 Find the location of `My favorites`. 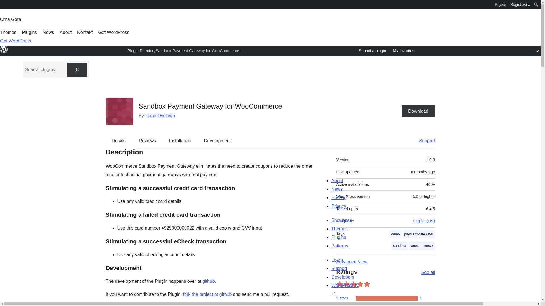

My favorites is located at coordinates (404, 51).